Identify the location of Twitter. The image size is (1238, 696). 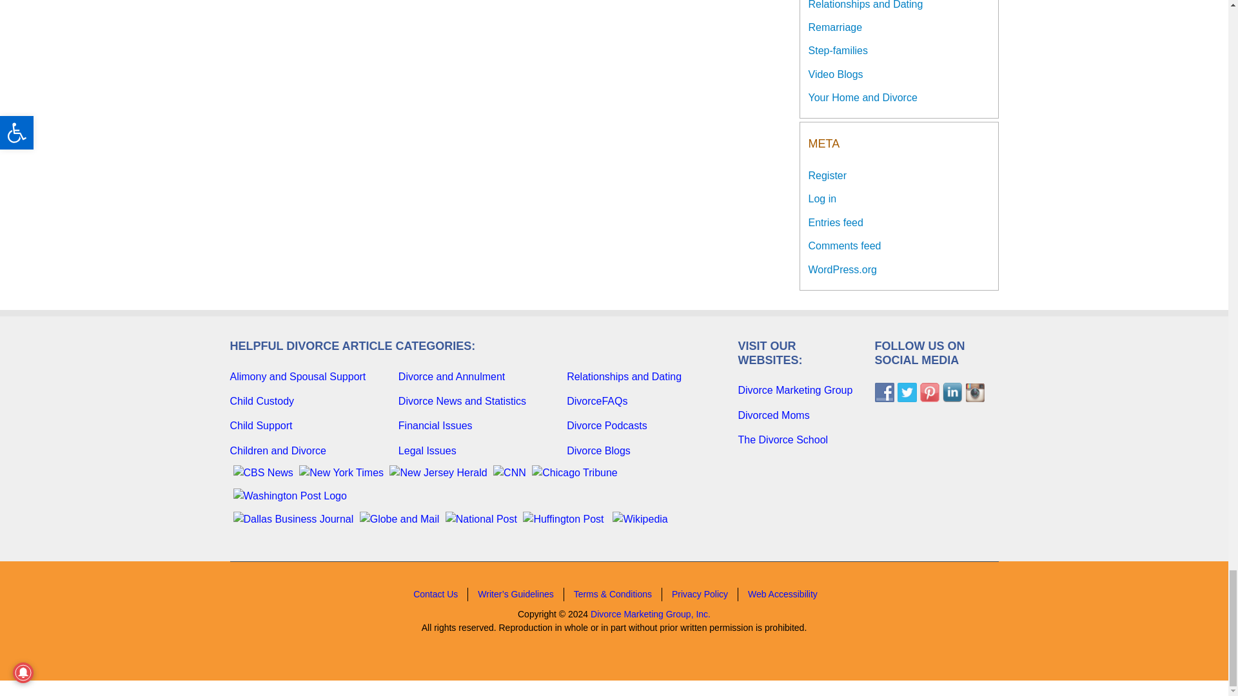
(907, 392).